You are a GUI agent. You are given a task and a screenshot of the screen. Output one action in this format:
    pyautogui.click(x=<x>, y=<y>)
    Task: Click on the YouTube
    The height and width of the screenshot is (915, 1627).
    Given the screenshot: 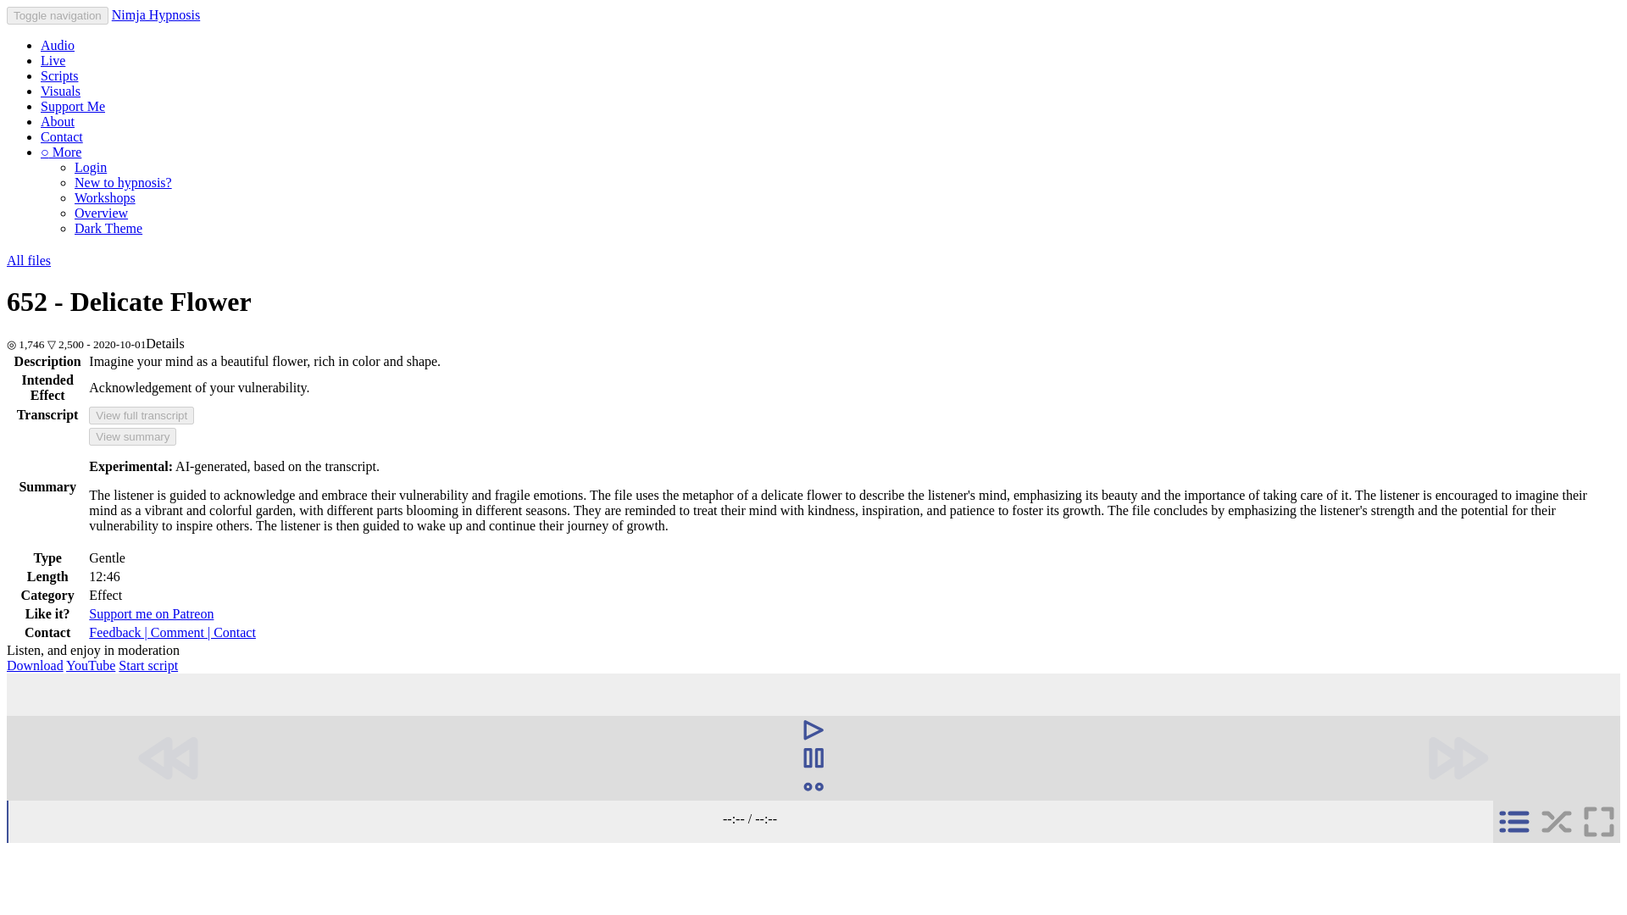 What is the action you would take?
    pyautogui.click(x=91, y=664)
    